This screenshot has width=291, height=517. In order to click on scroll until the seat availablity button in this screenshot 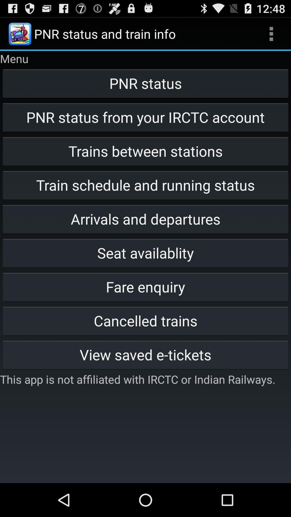, I will do `click(145, 253)`.